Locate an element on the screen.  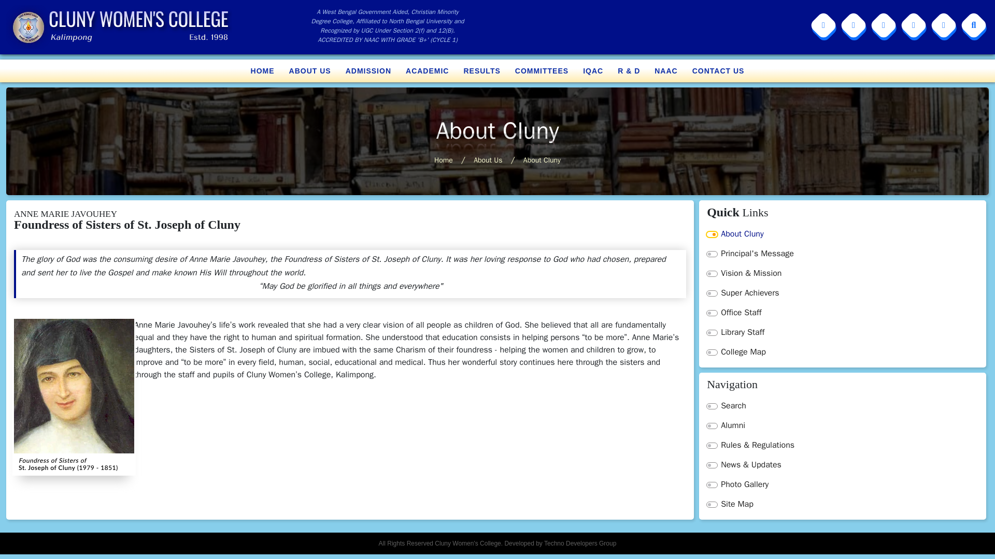
ACADEMIC is located at coordinates (427, 70).